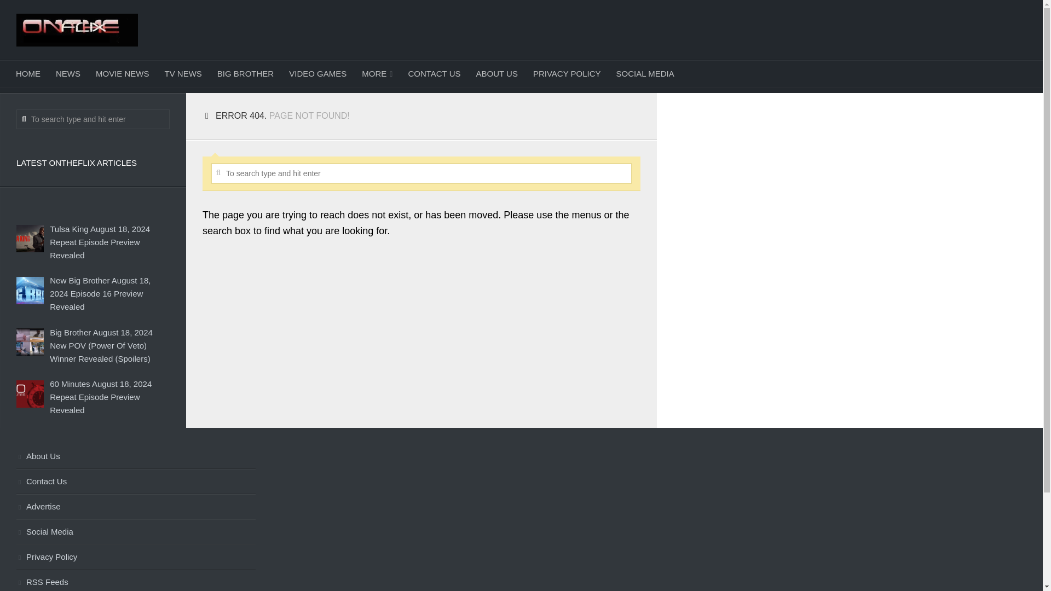 The width and height of the screenshot is (1051, 591). What do you see at coordinates (68, 73) in the screenshot?
I see `NEWS` at bounding box center [68, 73].